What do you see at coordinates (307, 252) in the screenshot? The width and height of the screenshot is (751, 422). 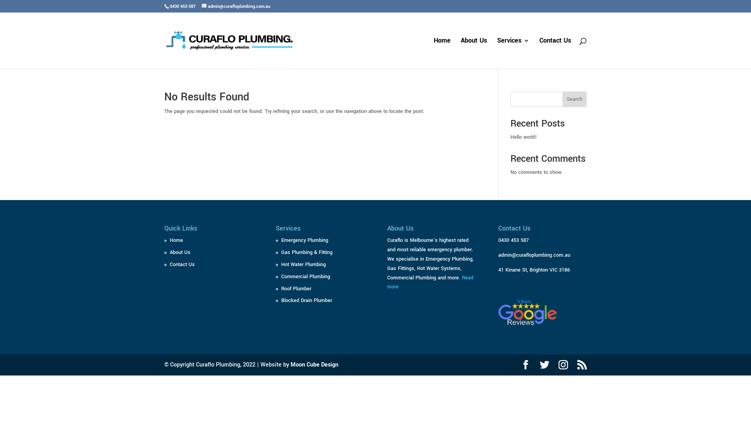 I see `Gas Plumbing & Fitting` at bounding box center [307, 252].